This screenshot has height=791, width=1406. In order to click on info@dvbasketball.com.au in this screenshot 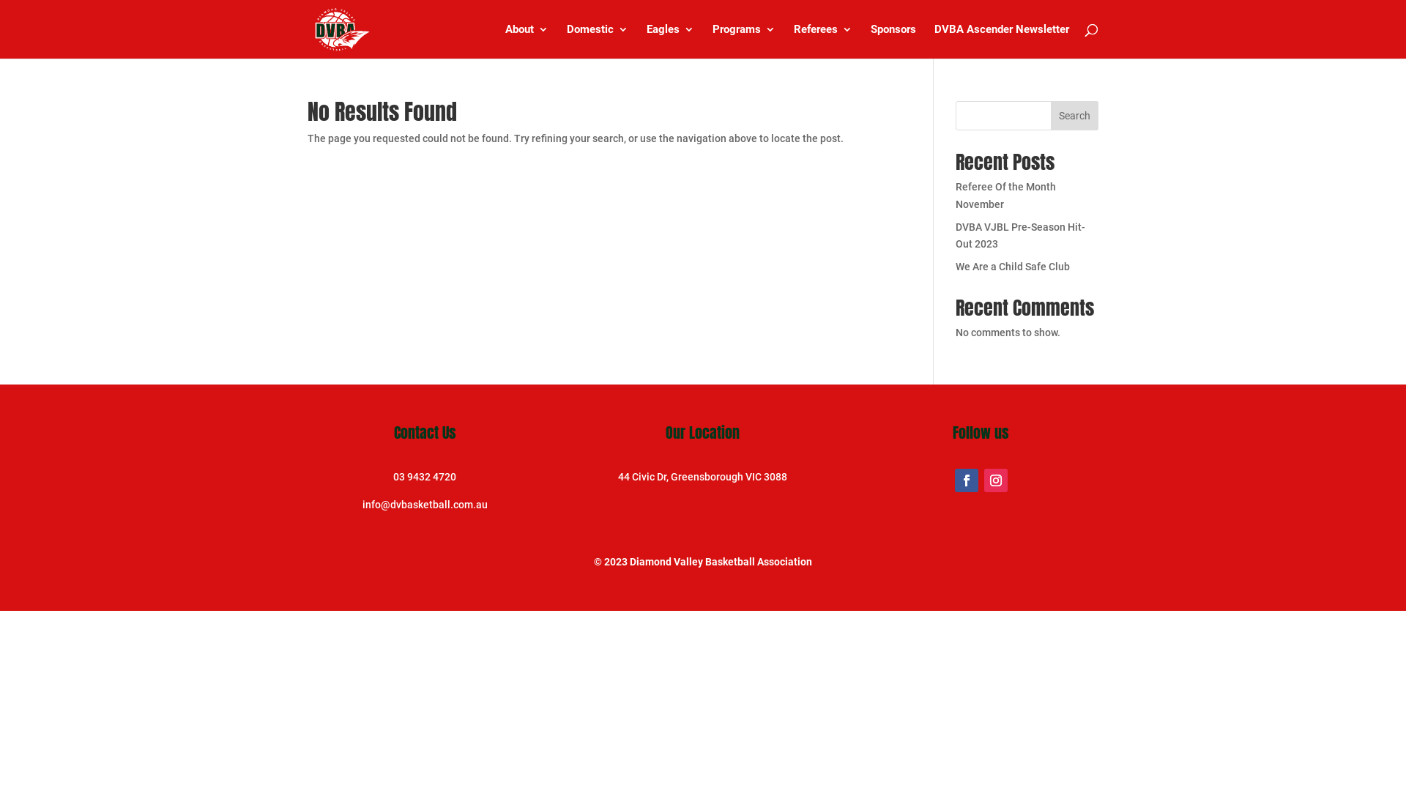, I will do `click(425, 505)`.